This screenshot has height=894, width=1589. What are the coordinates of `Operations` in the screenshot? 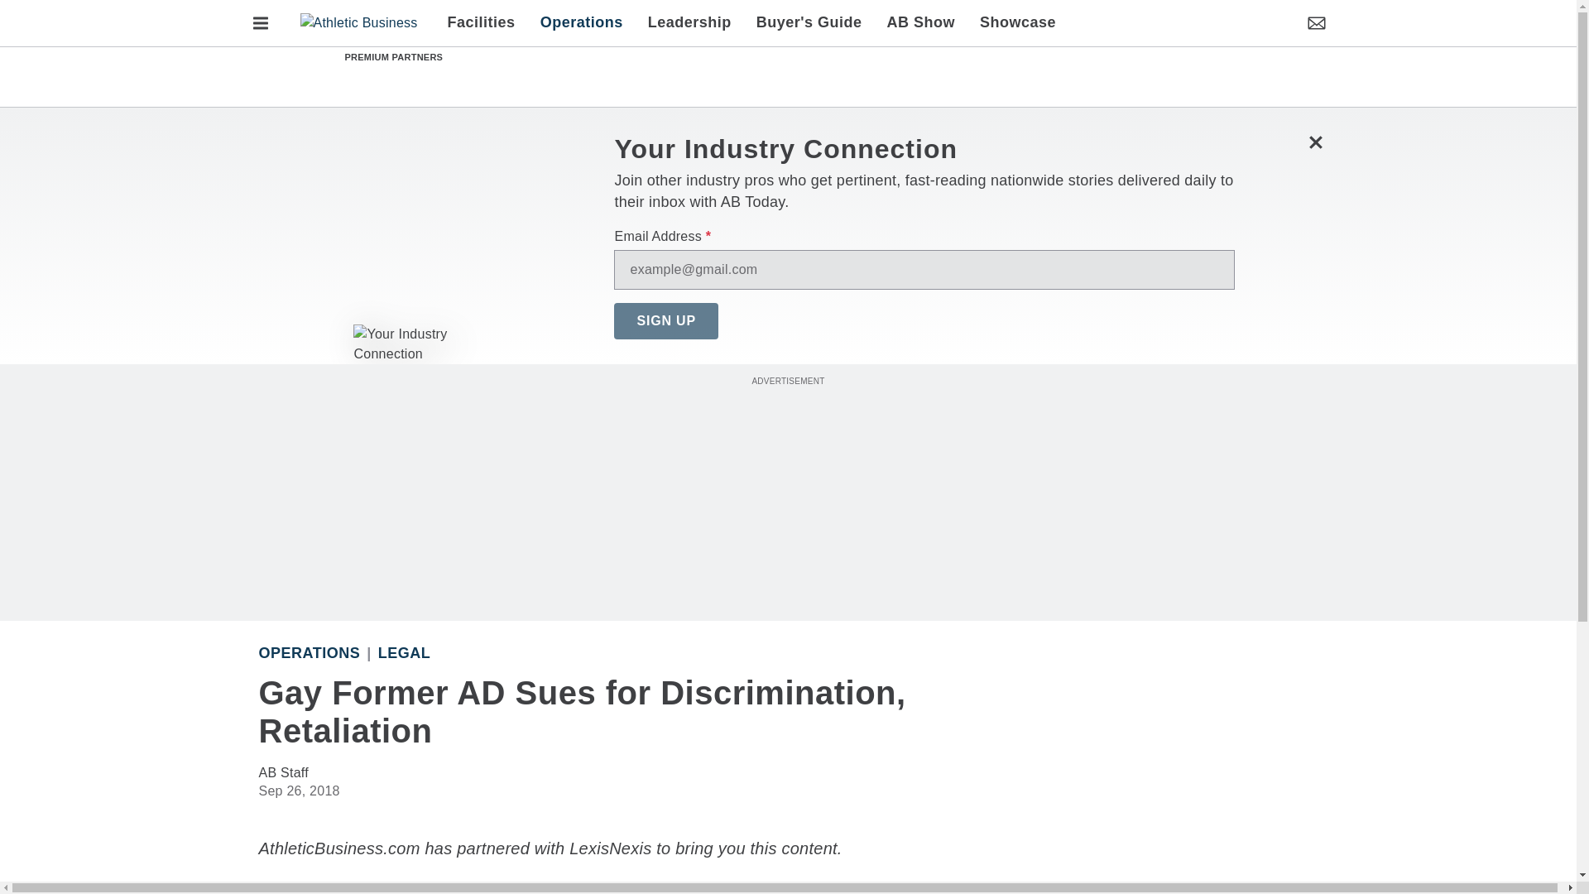 It's located at (309, 652).